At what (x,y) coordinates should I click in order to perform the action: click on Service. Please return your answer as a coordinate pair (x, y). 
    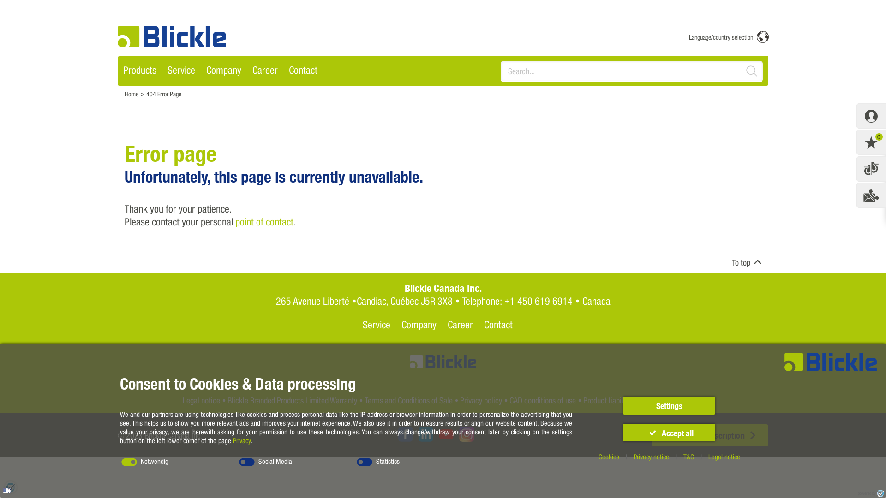
    Looking at the image, I should click on (181, 71).